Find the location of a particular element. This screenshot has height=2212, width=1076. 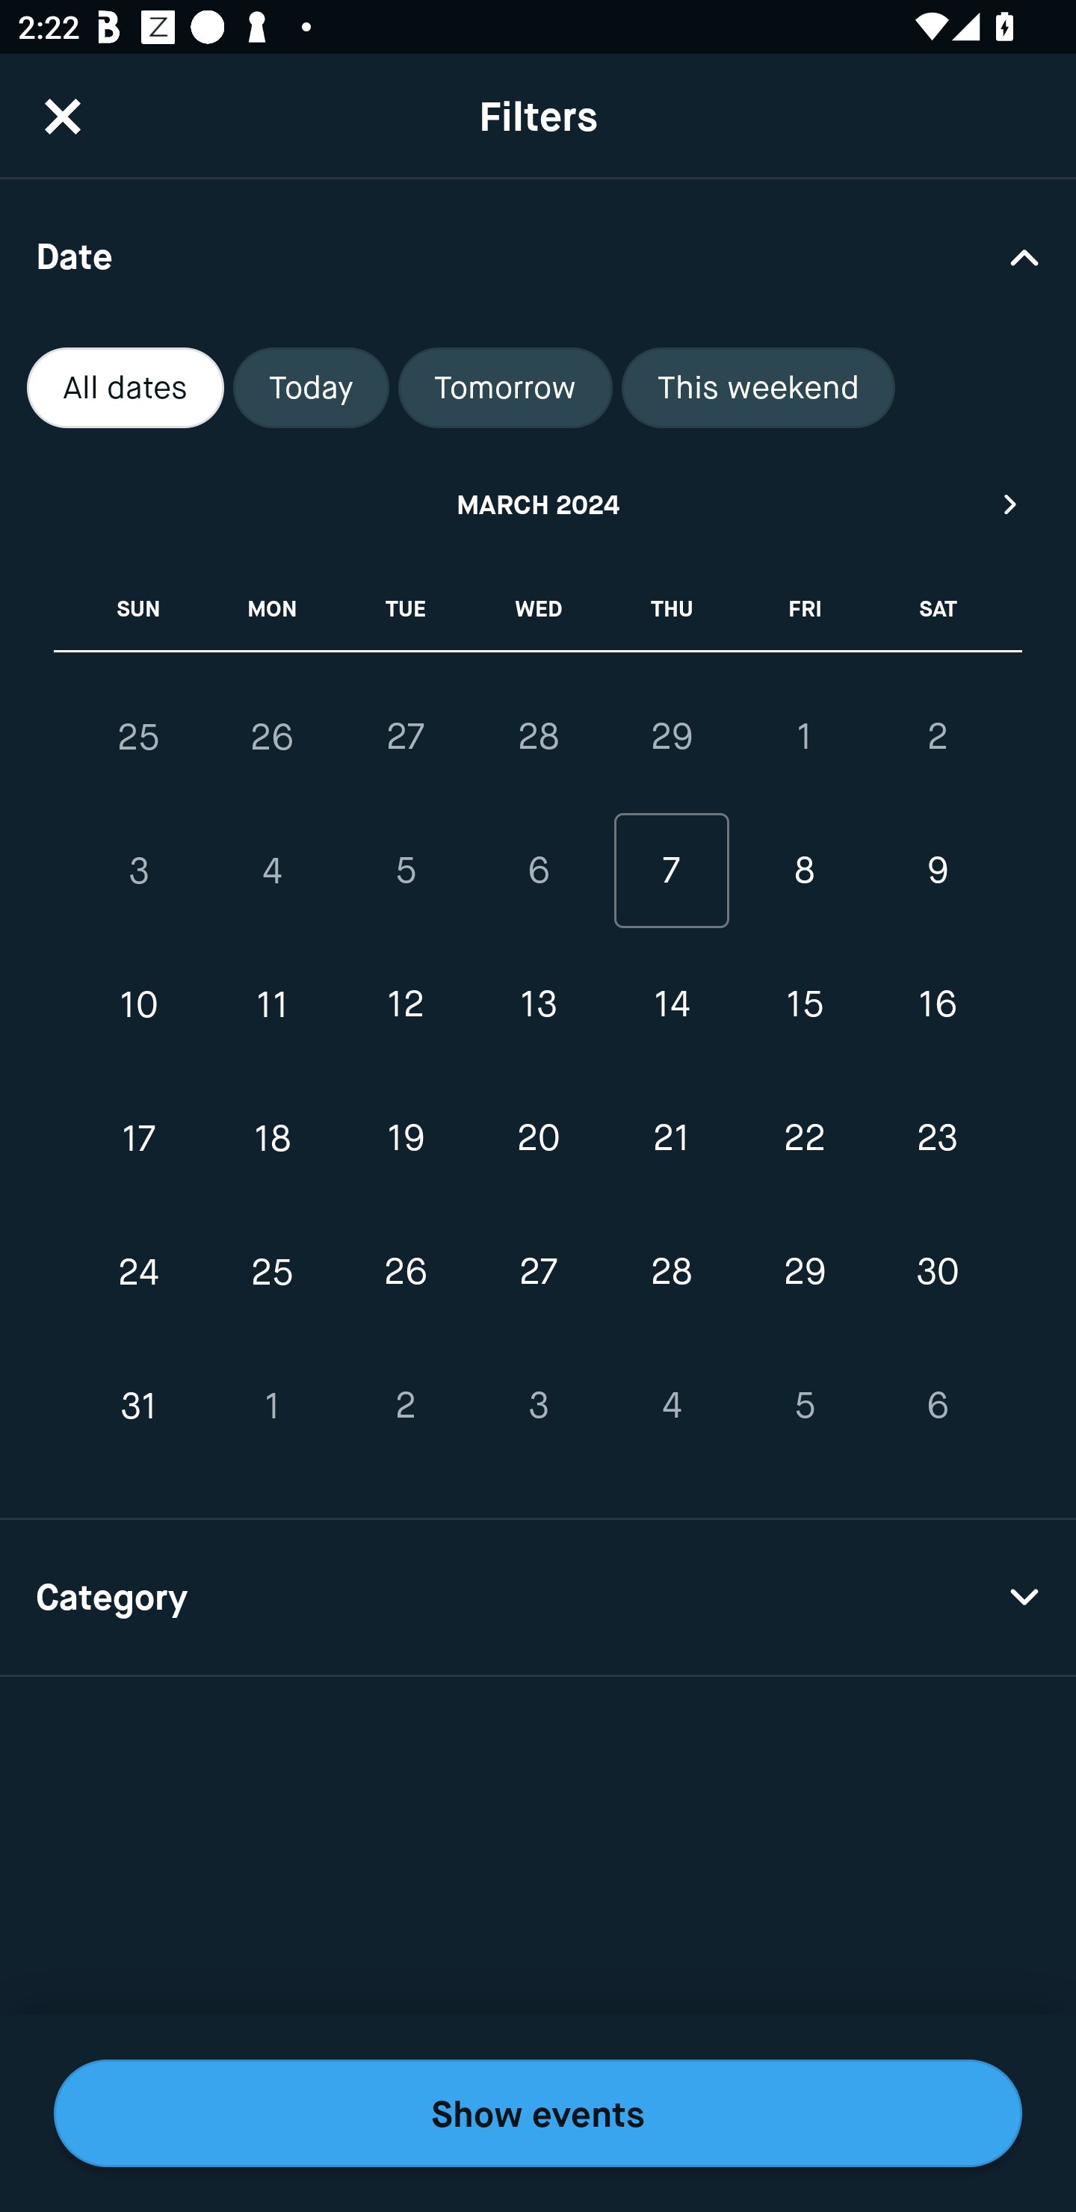

25 is located at coordinates (139, 737).